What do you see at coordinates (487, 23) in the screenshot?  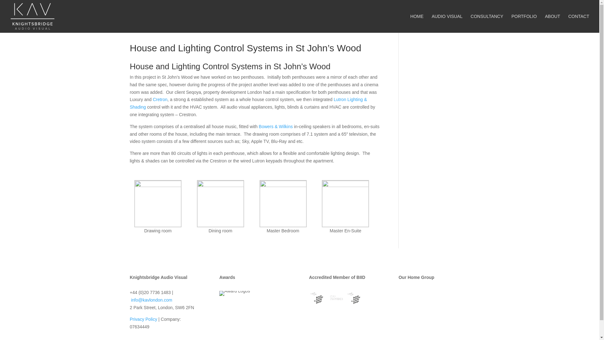 I see `CONSULTANCY` at bounding box center [487, 23].